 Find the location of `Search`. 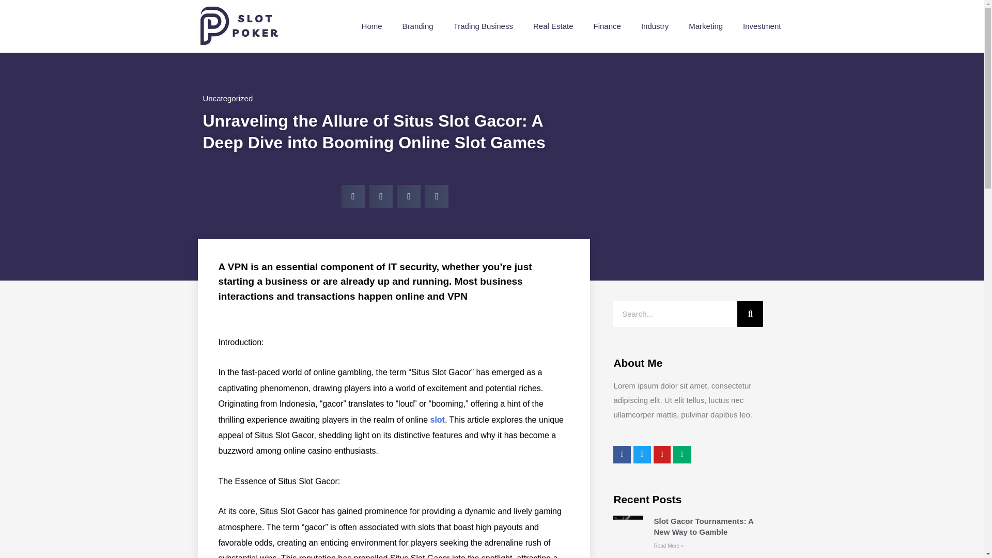

Search is located at coordinates (750, 314).